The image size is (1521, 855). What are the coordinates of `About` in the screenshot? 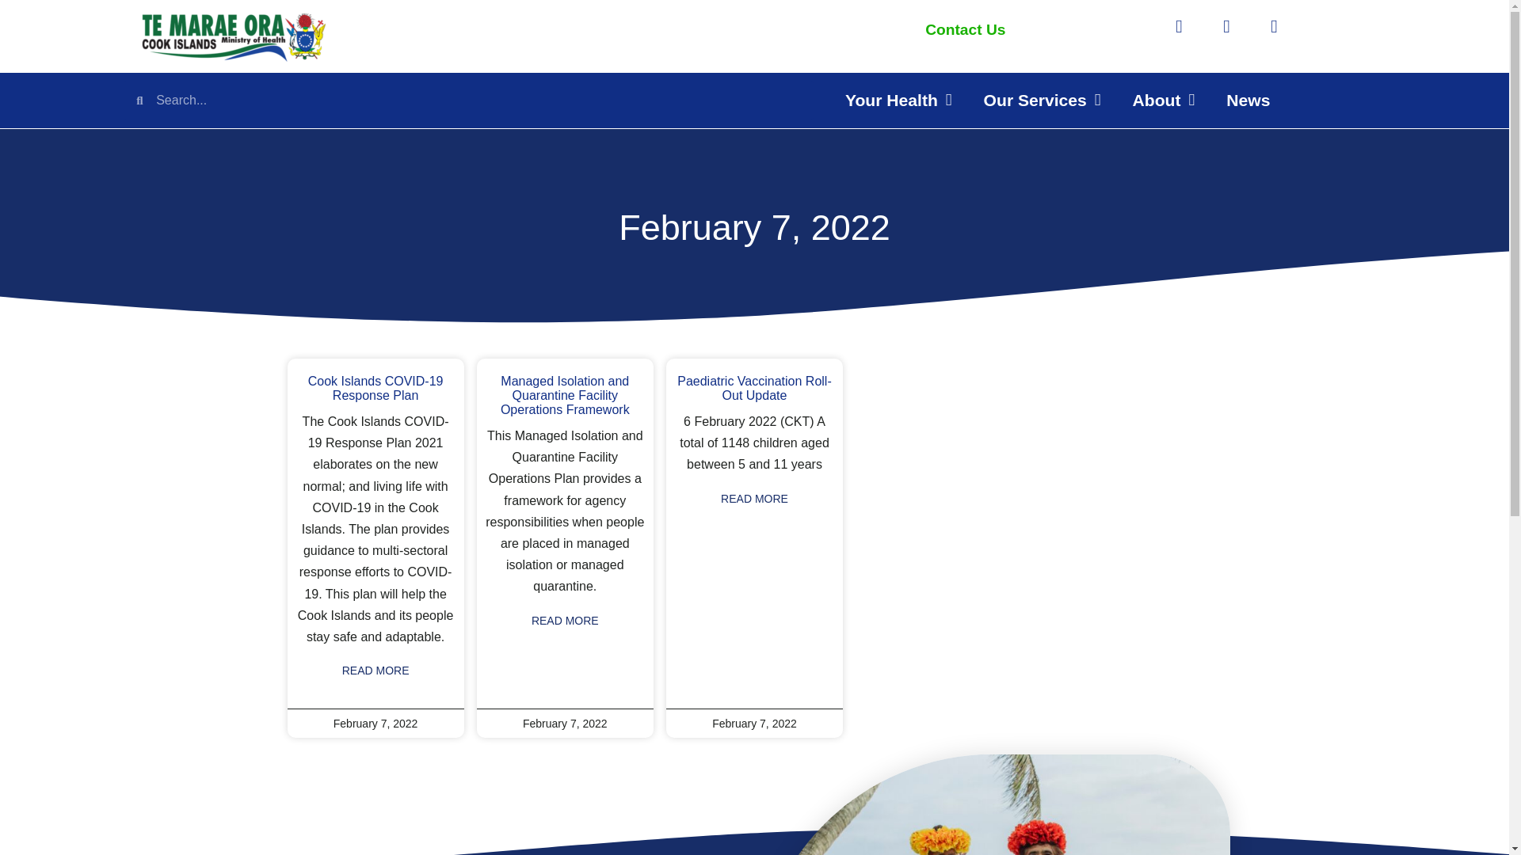 It's located at (1163, 100).